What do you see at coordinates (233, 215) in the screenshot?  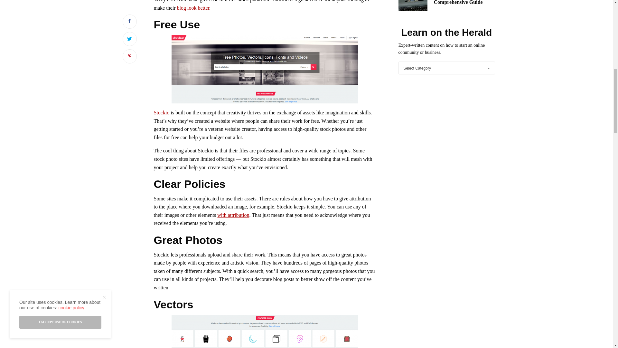 I see `with attribution` at bounding box center [233, 215].